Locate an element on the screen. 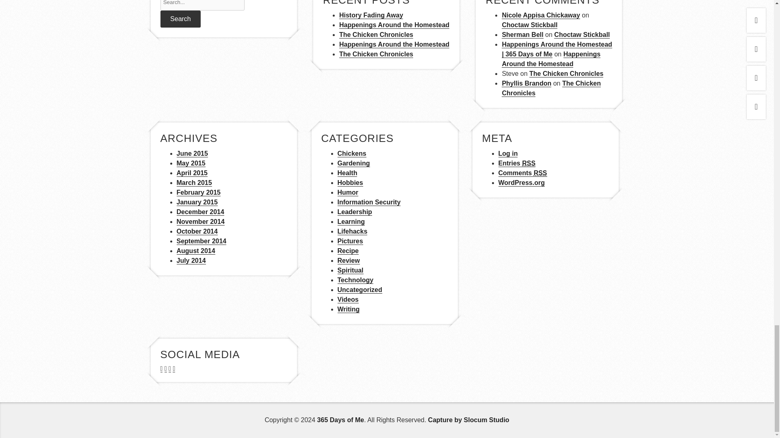 This screenshot has width=780, height=438. The Chicken Chronicles is located at coordinates (376, 54).